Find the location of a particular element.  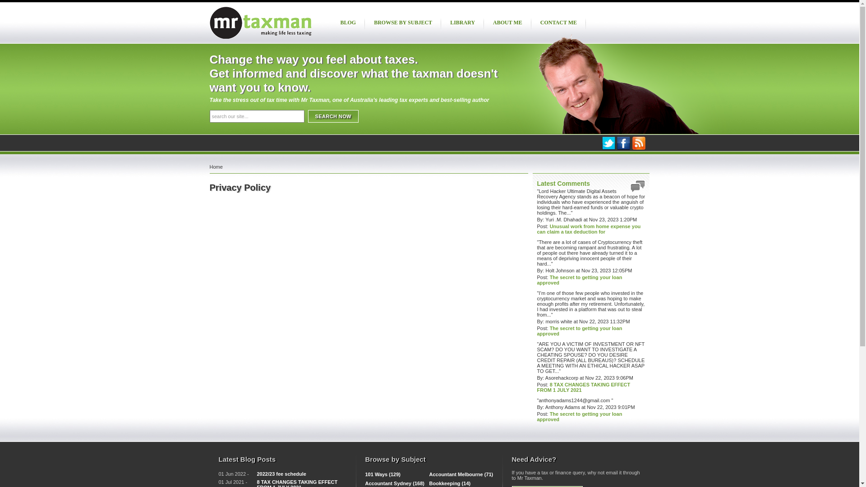

8 TAX CHANGES TAKING EFFECT FROM 1 JULY 2021 is located at coordinates (584, 387).